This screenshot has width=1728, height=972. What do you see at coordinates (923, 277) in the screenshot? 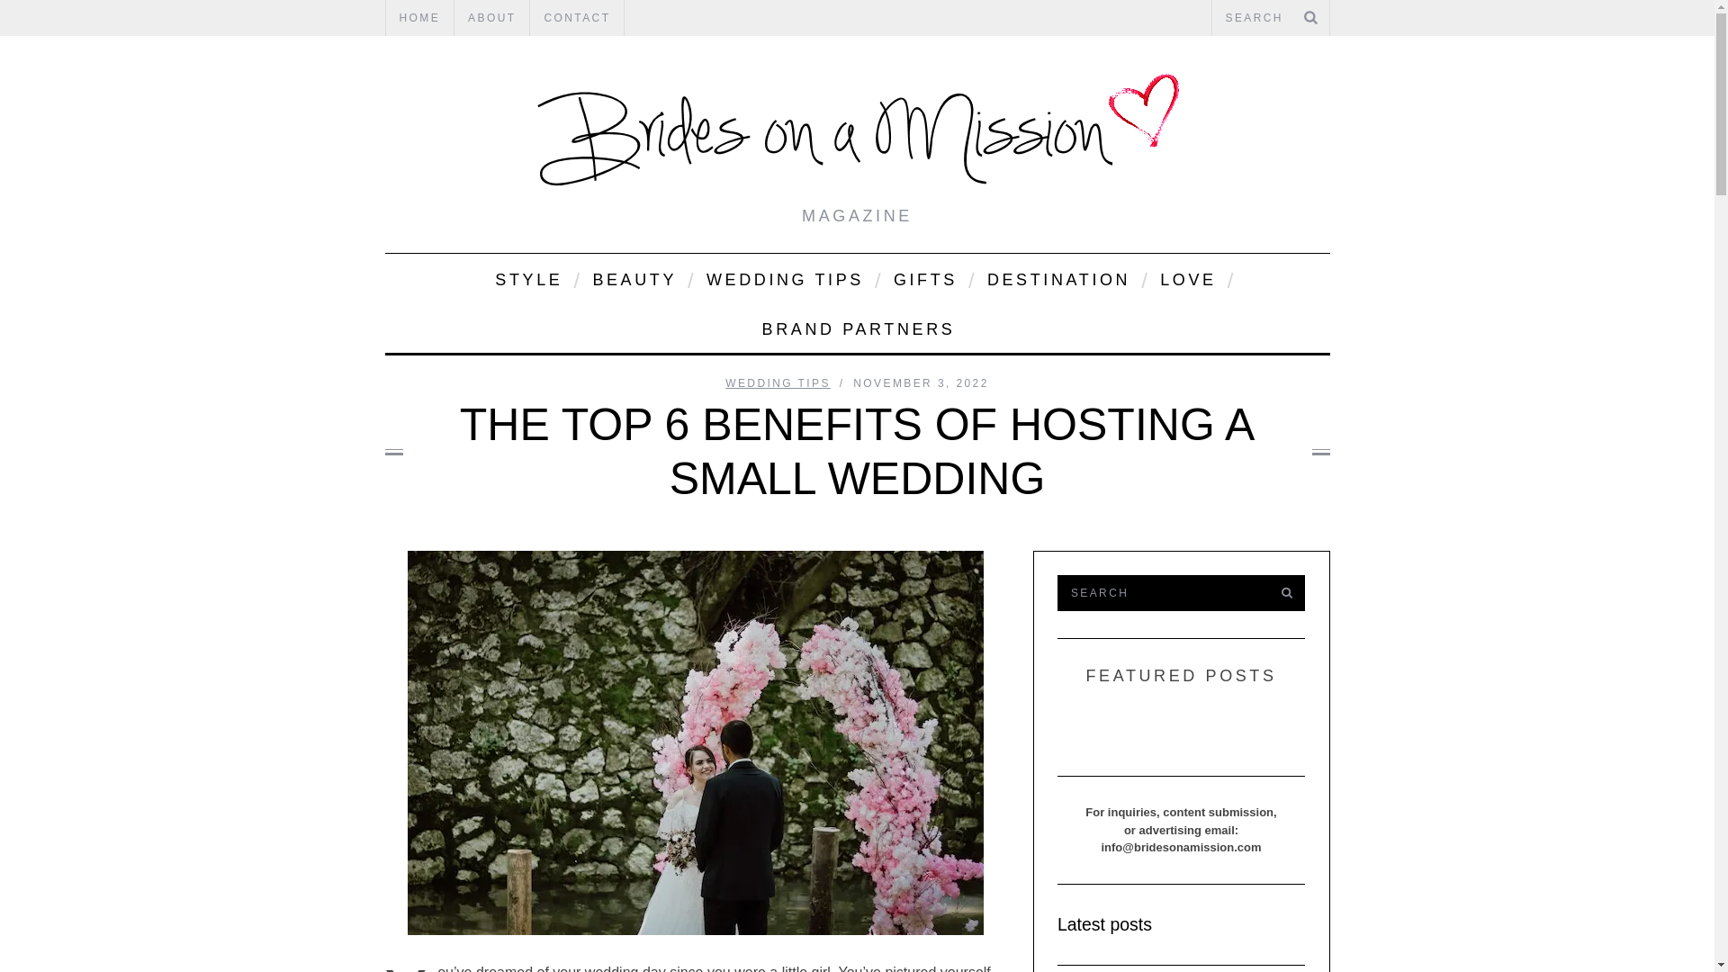
I see `GIFTS` at bounding box center [923, 277].